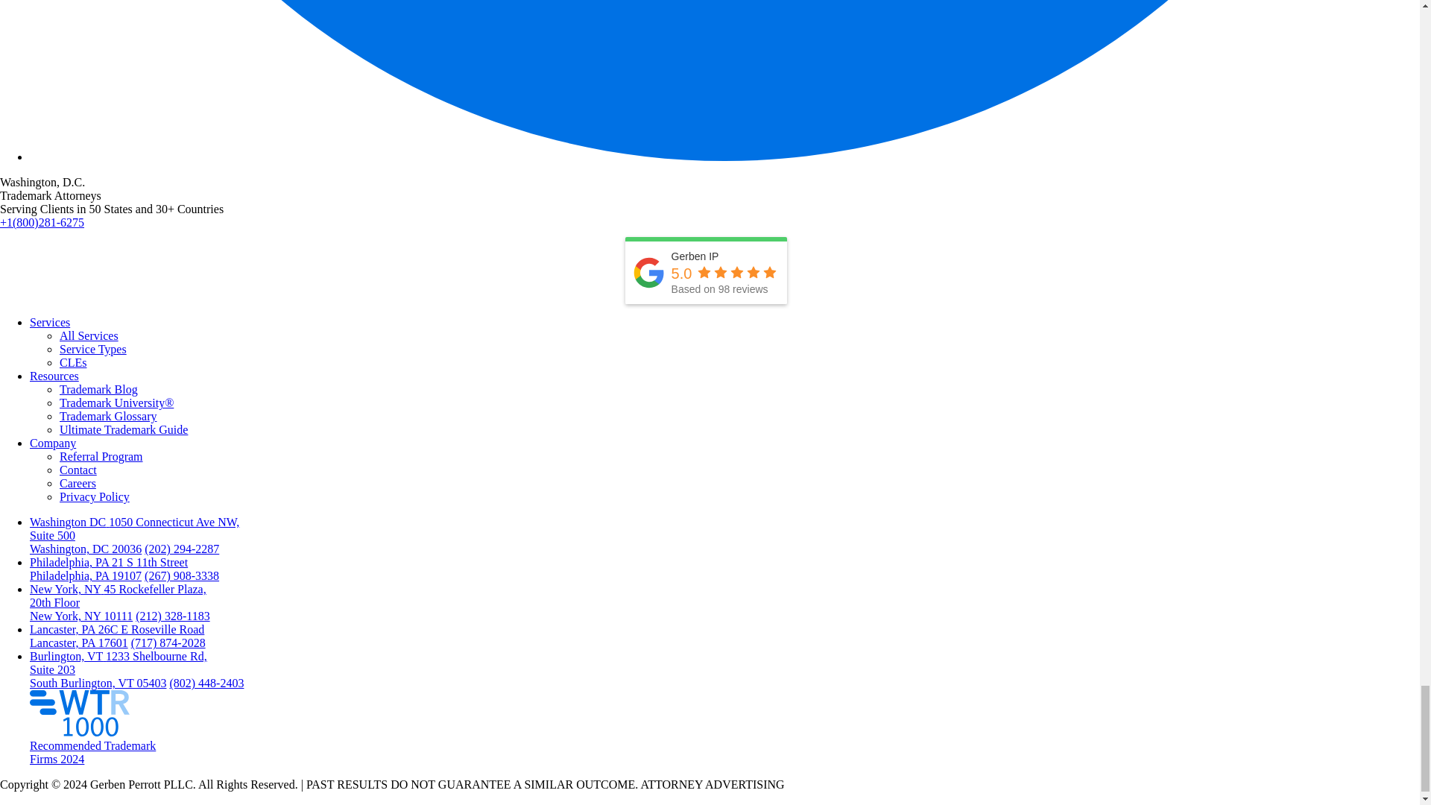  I want to click on Trademark Glossary, so click(109, 416).